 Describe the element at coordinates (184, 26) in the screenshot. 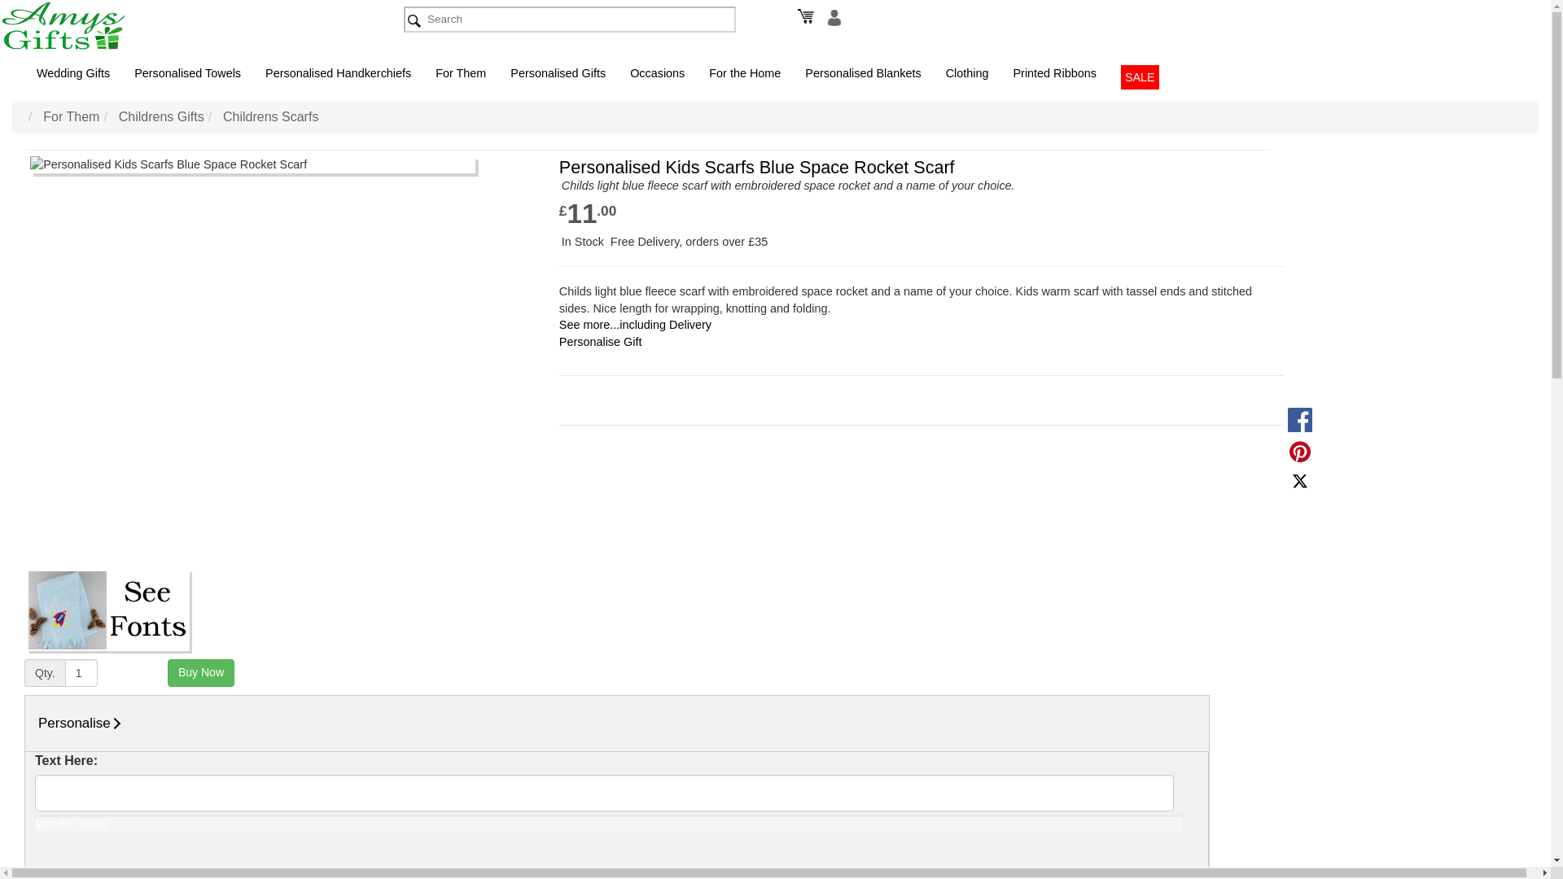

I see `AmysGifts.co.uk Home` at that location.